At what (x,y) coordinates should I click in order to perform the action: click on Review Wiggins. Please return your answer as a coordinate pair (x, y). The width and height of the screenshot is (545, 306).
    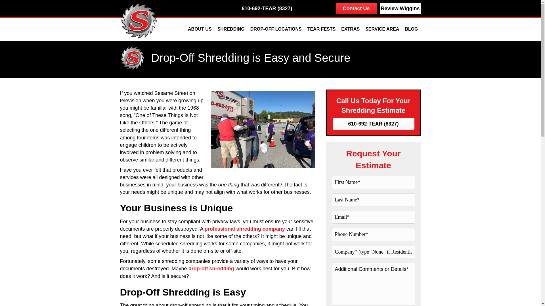
    Looking at the image, I should click on (400, 8).